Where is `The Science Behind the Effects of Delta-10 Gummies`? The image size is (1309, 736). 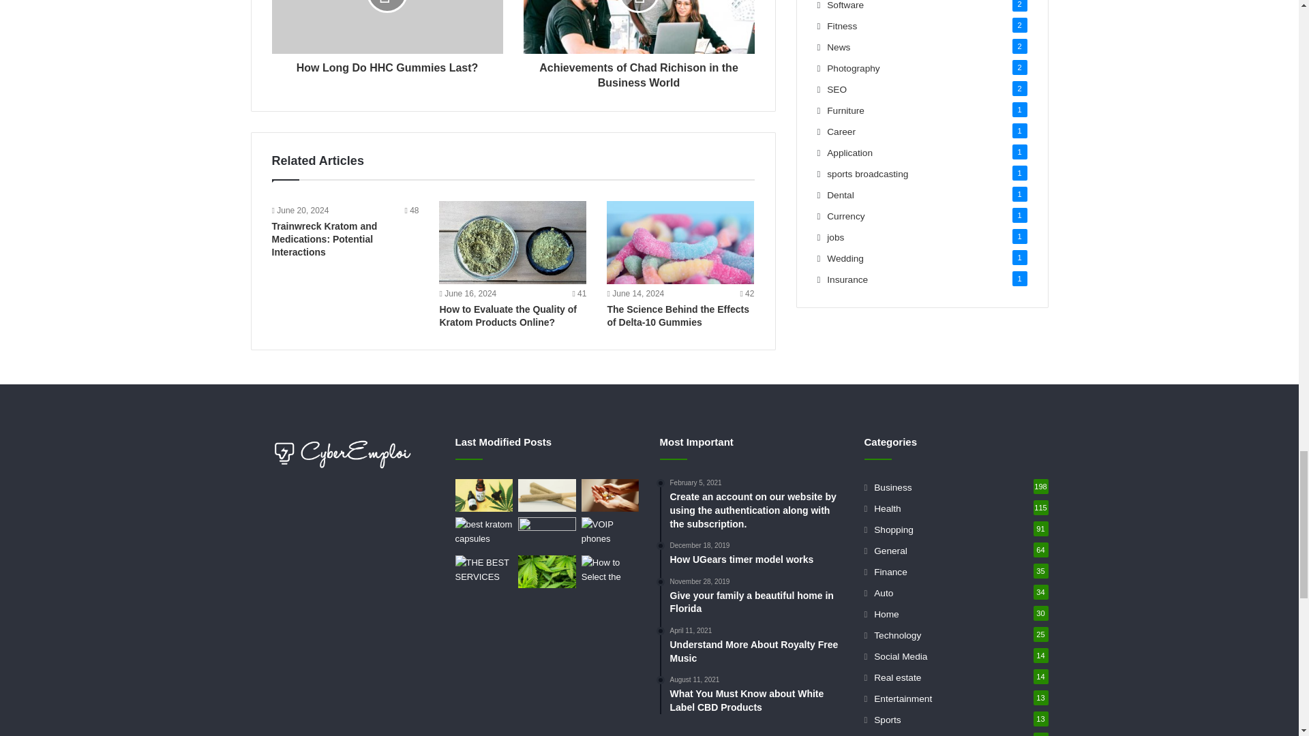 The Science Behind the Effects of Delta-10 Gummies is located at coordinates (680, 242).